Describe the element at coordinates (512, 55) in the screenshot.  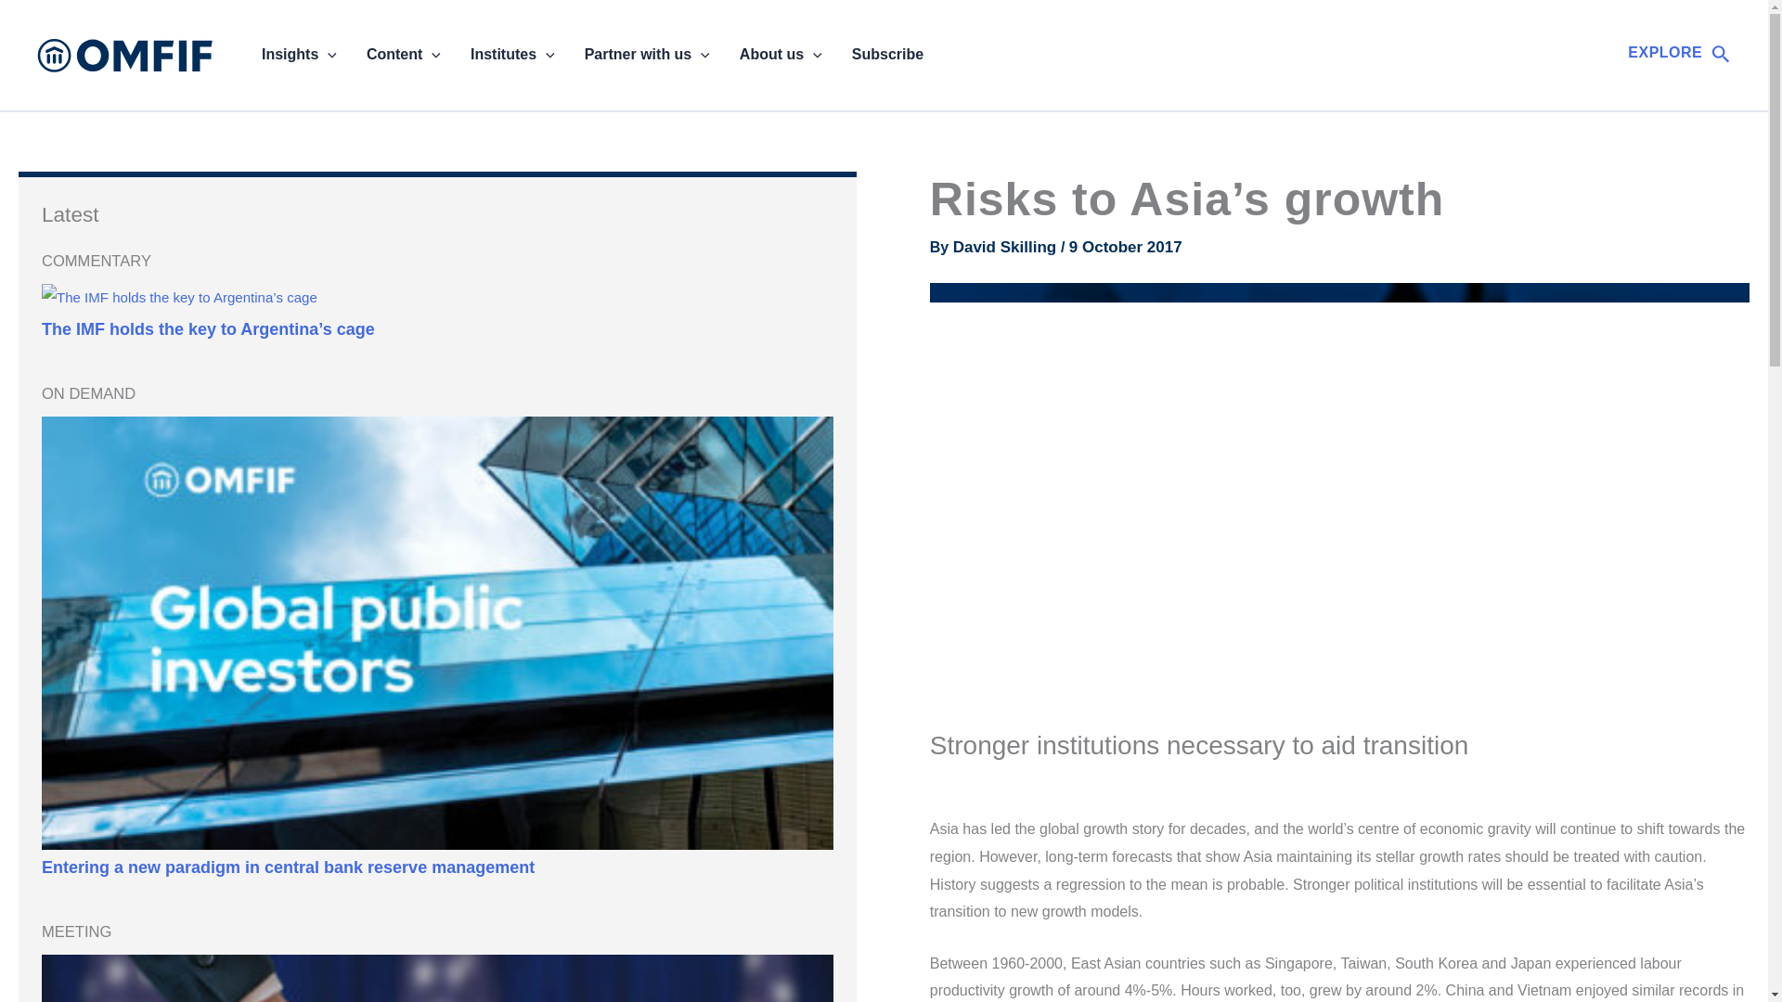
I see `Institutes` at that location.